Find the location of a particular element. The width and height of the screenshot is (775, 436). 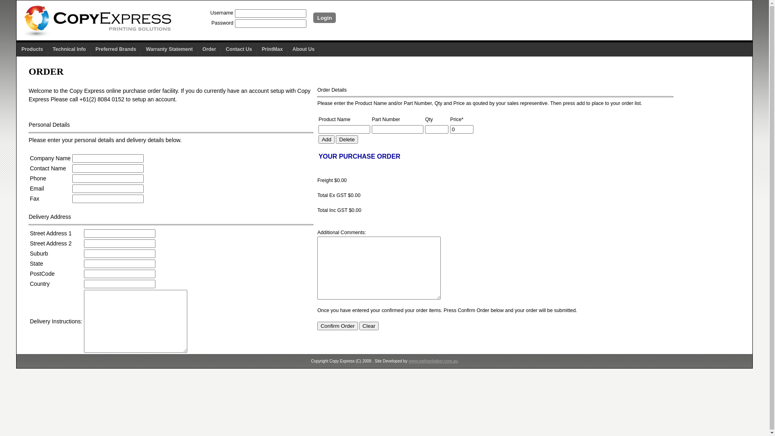

Technical Info is located at coordinates (69, 49).